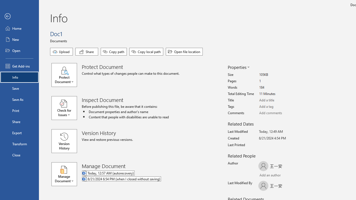 Image resolution: width=356 pixels, height=200 pixels. What do you see at coordinates (67, 75) in the screenshot?
I see `Protect Document` at bounding box center [67, 75].